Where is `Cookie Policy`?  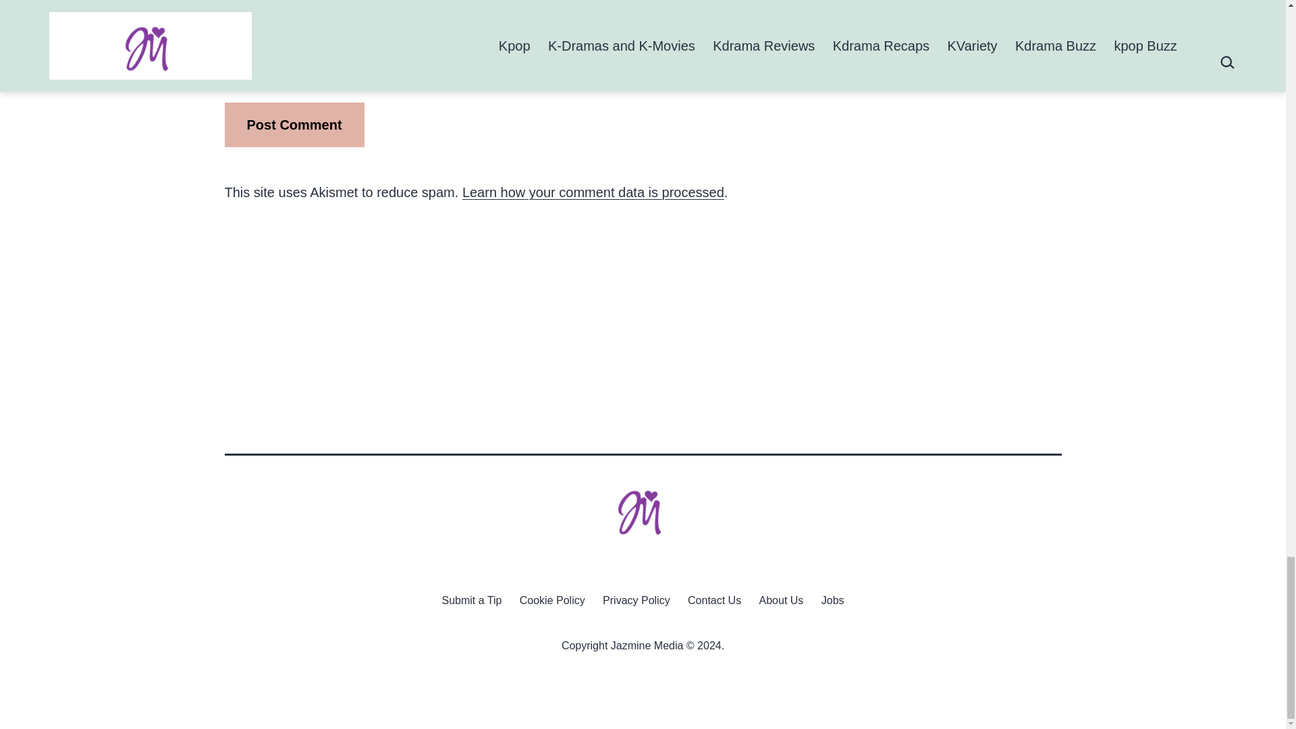 Cookie Policy is located at coordinates (552, 599).